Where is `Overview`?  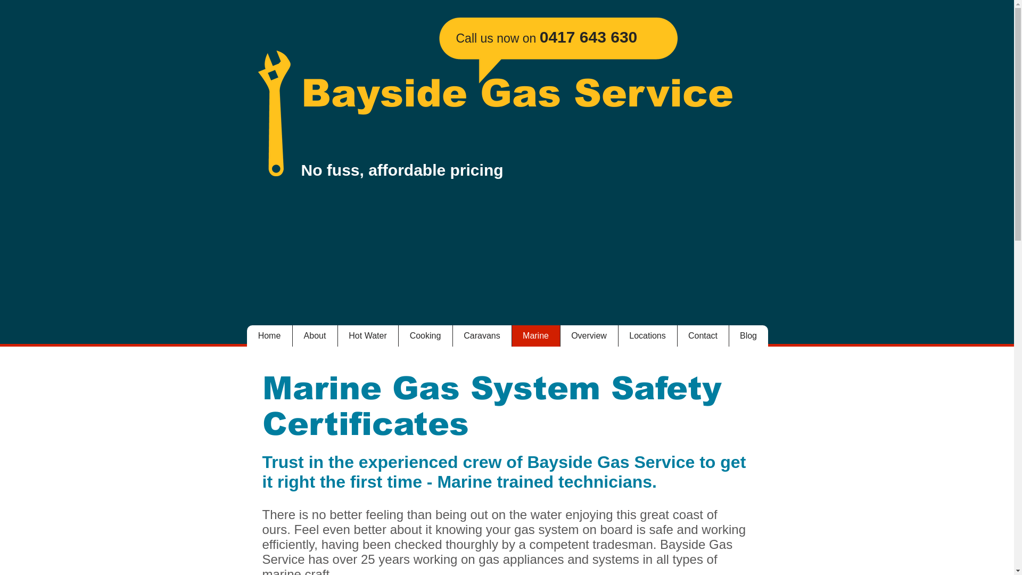 Overview is located at coordinates (589, 336).